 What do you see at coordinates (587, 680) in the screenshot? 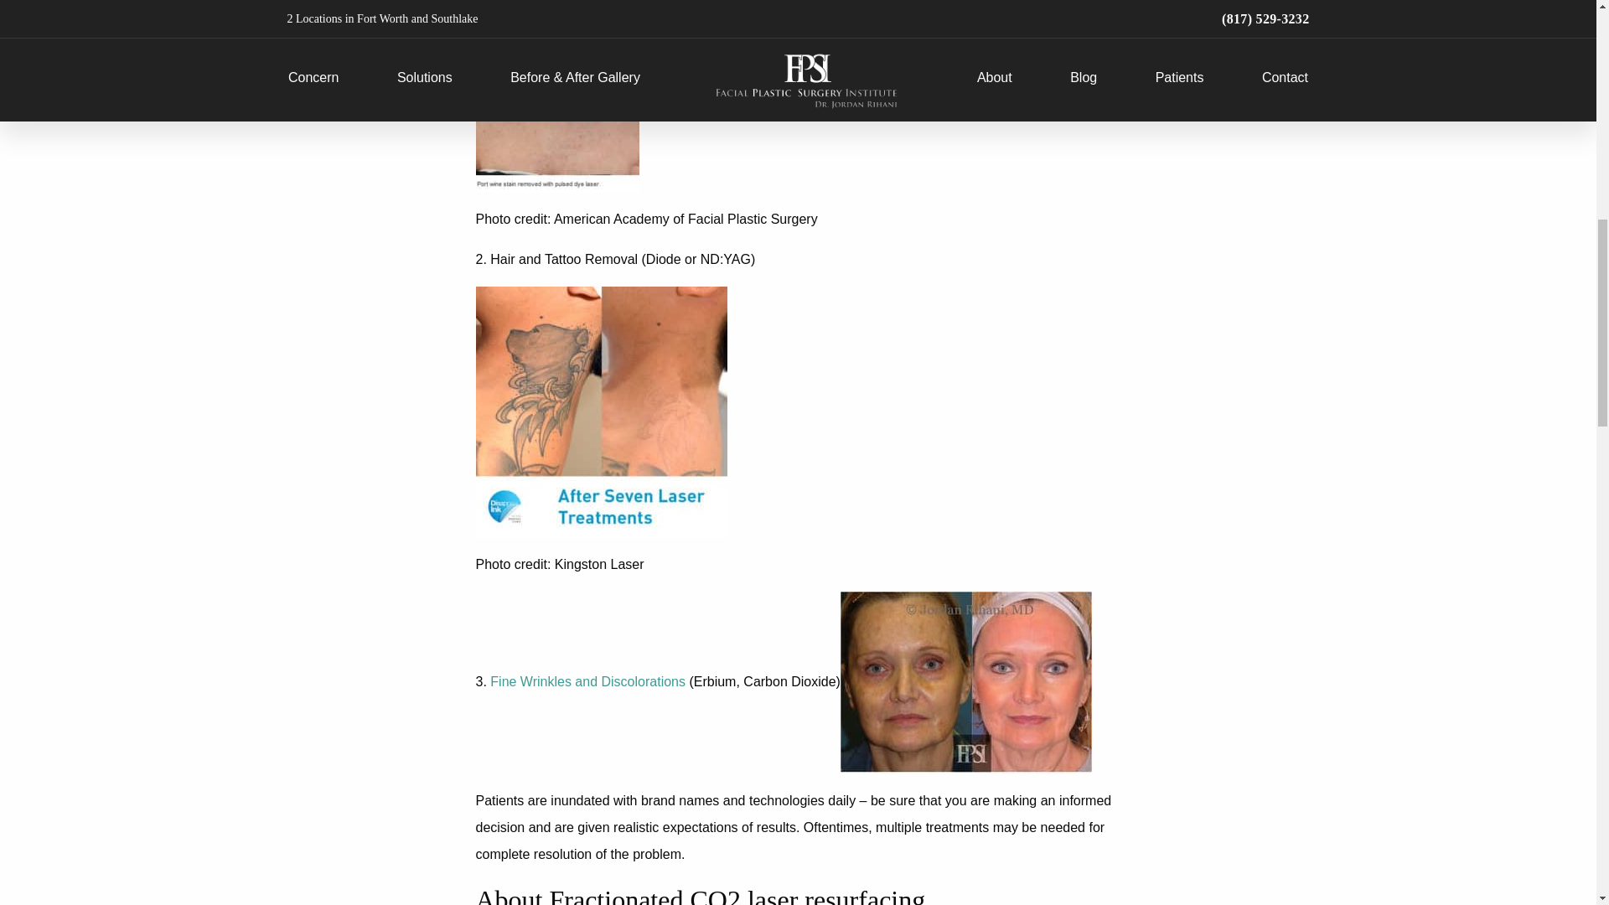
I see `Fine Wrinkles and Discolorations` at bounding box center [587, 680].